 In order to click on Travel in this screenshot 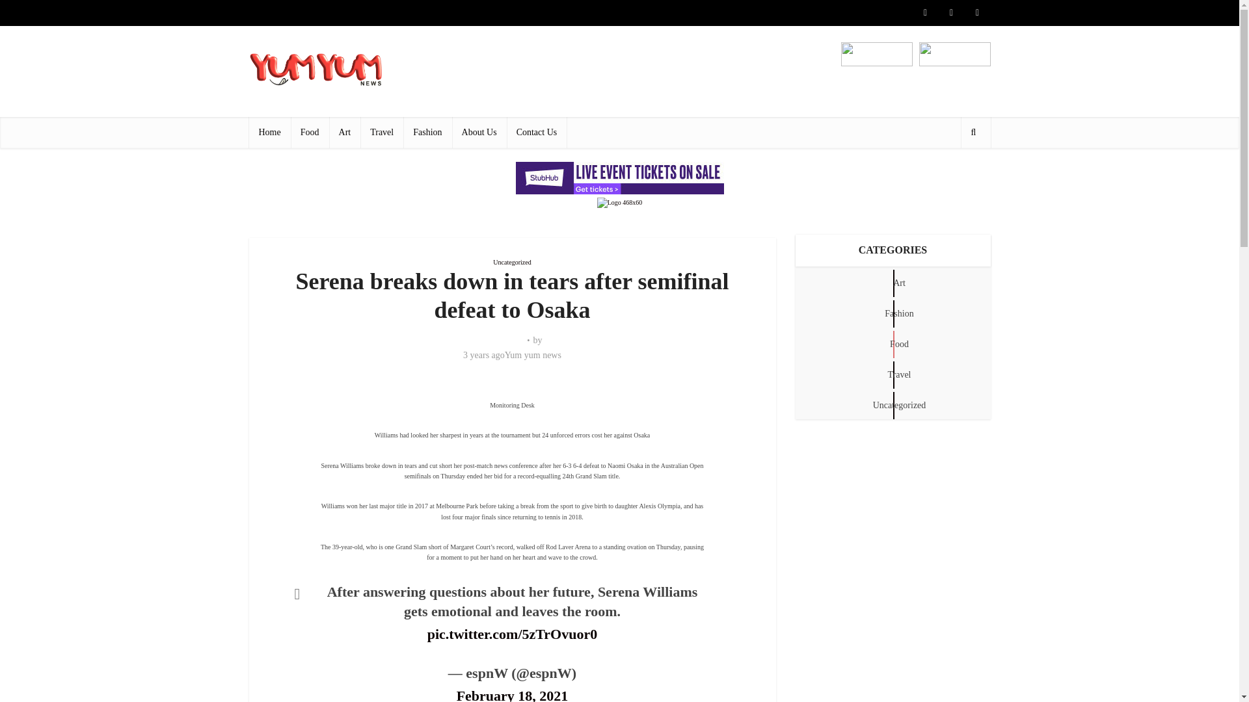, I will do `click(382, 133)`.